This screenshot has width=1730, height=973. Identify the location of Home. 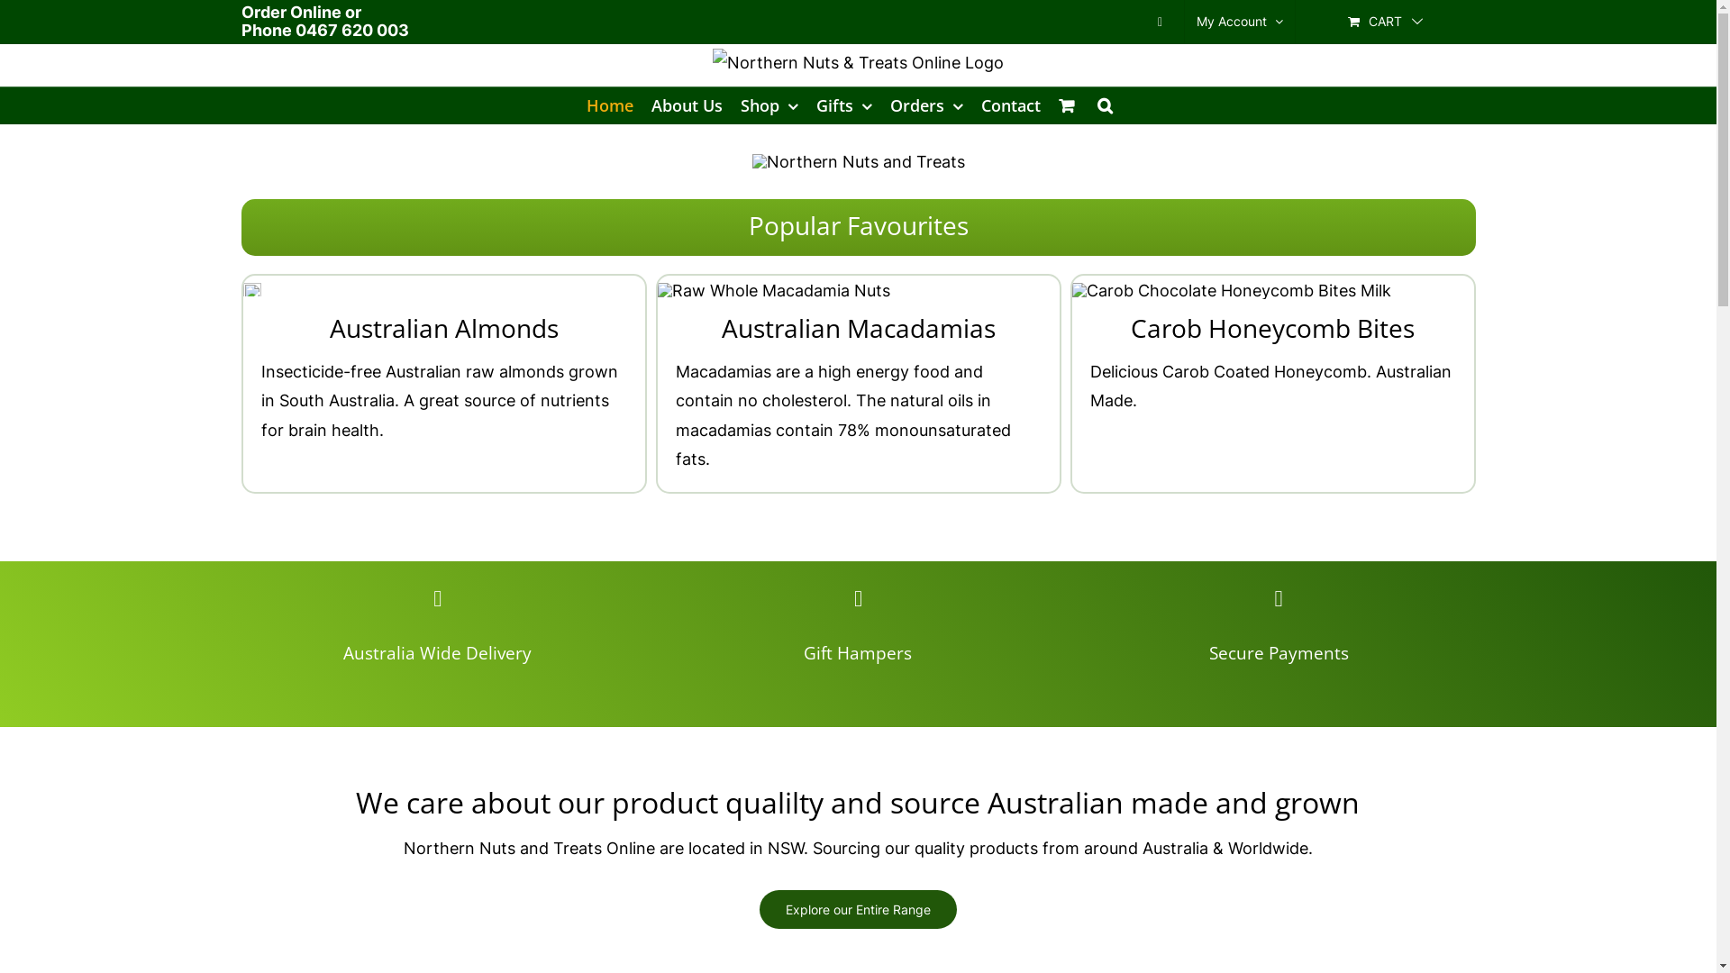
(609, 105).